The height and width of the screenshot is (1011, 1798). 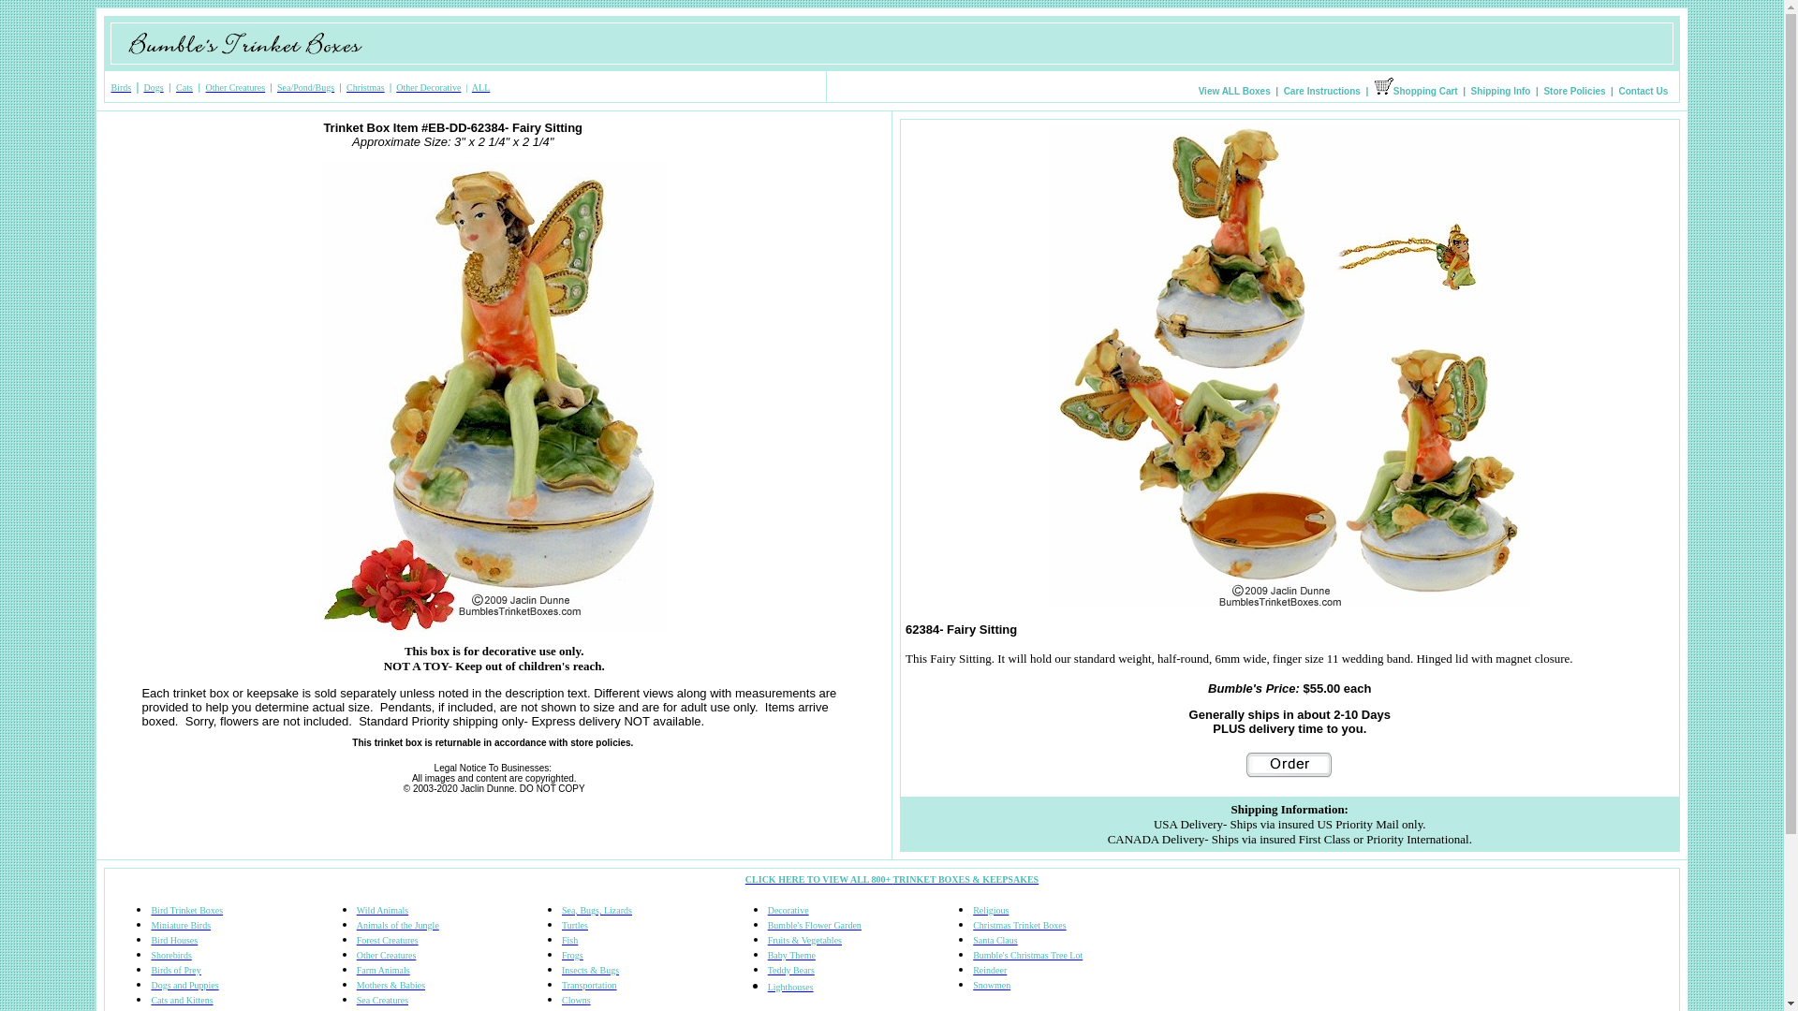 I want to click on Animals of the Jungle, so click(x=397, y=925).